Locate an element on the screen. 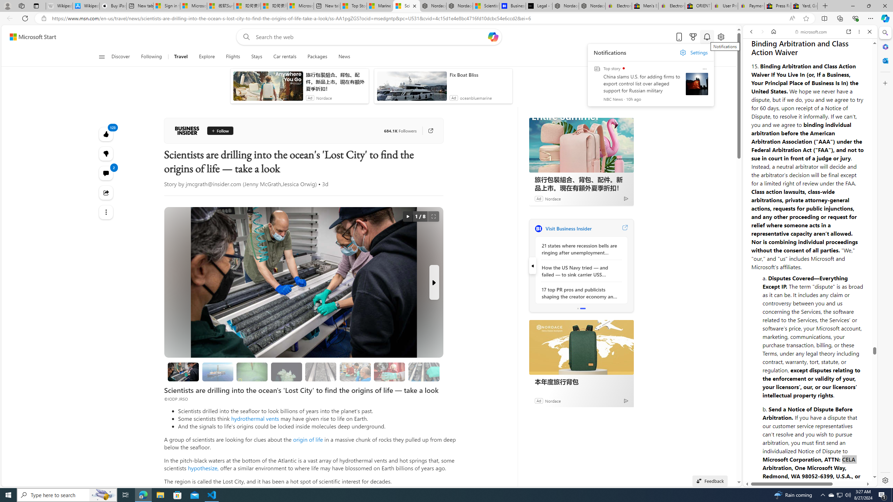  Follow is located at coordinates (220, 130).